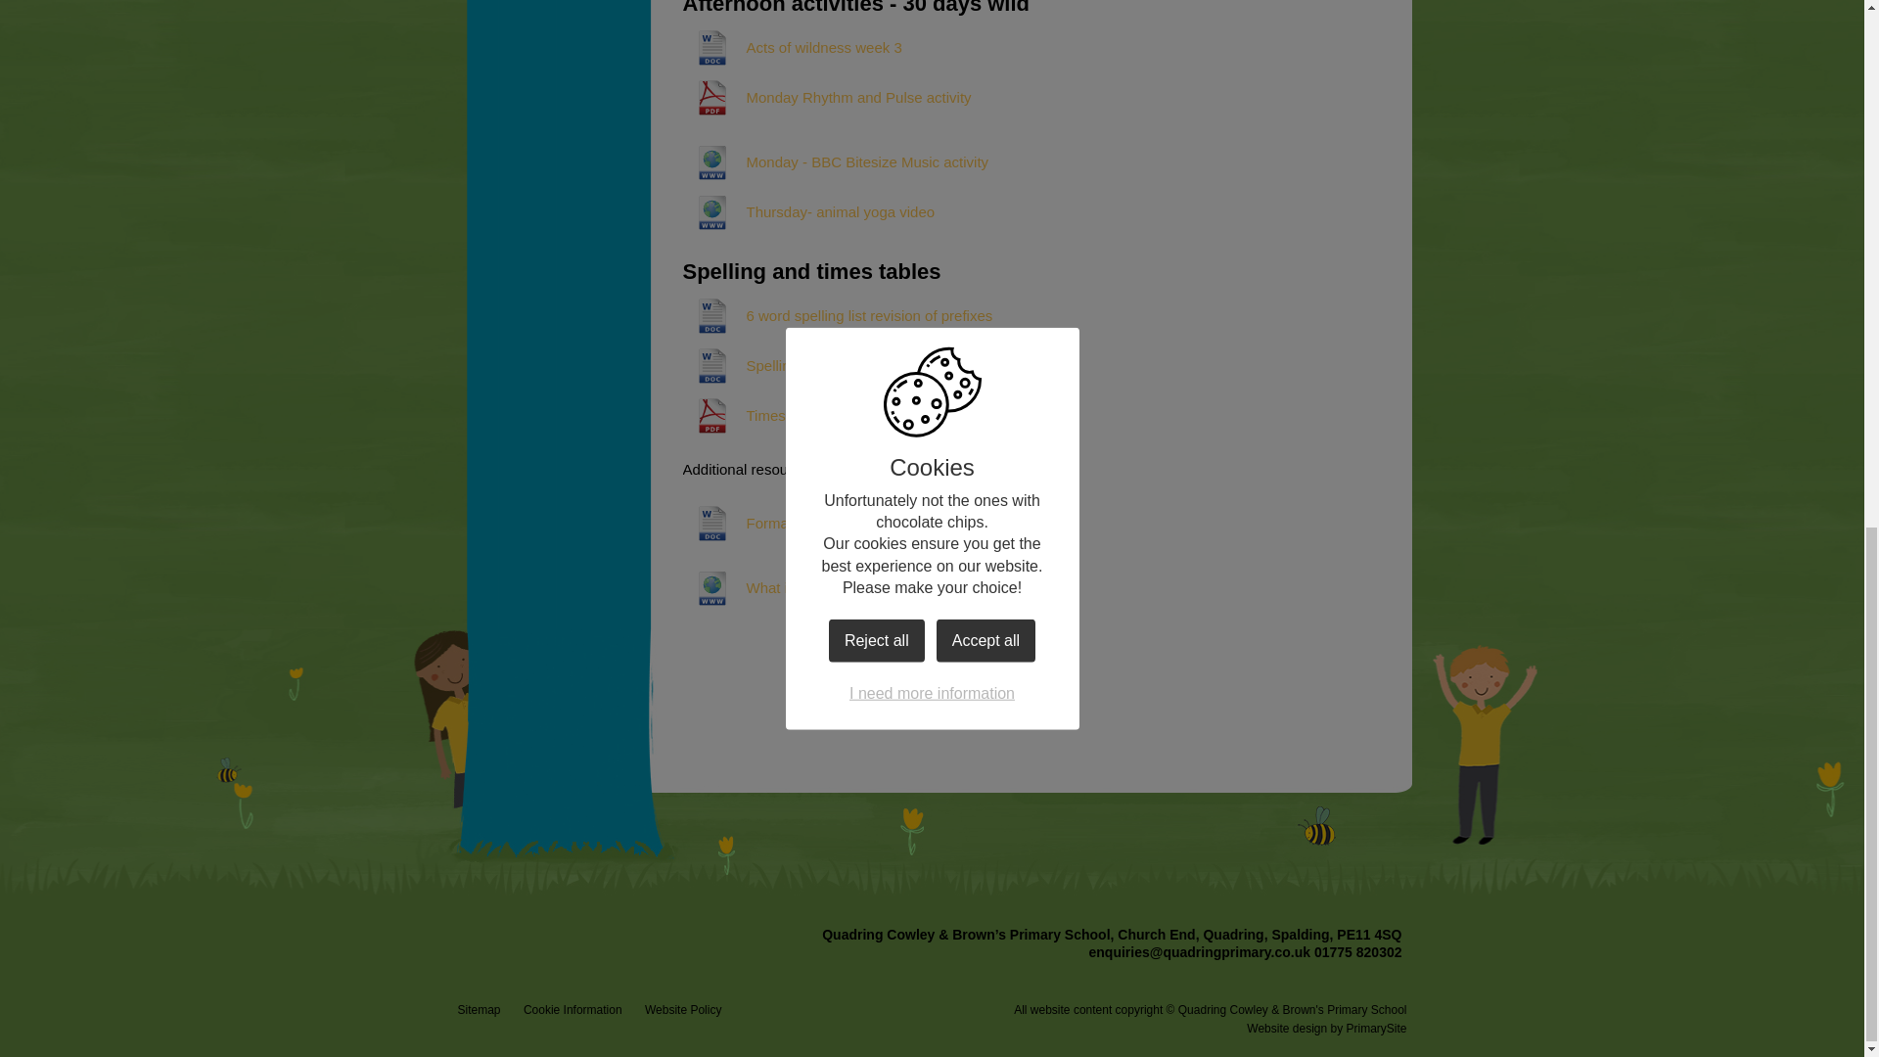  Describe the element at coordinates (827, 98) in the screenshot. I see `Monday Rhythm and Pulse activity` at that location.